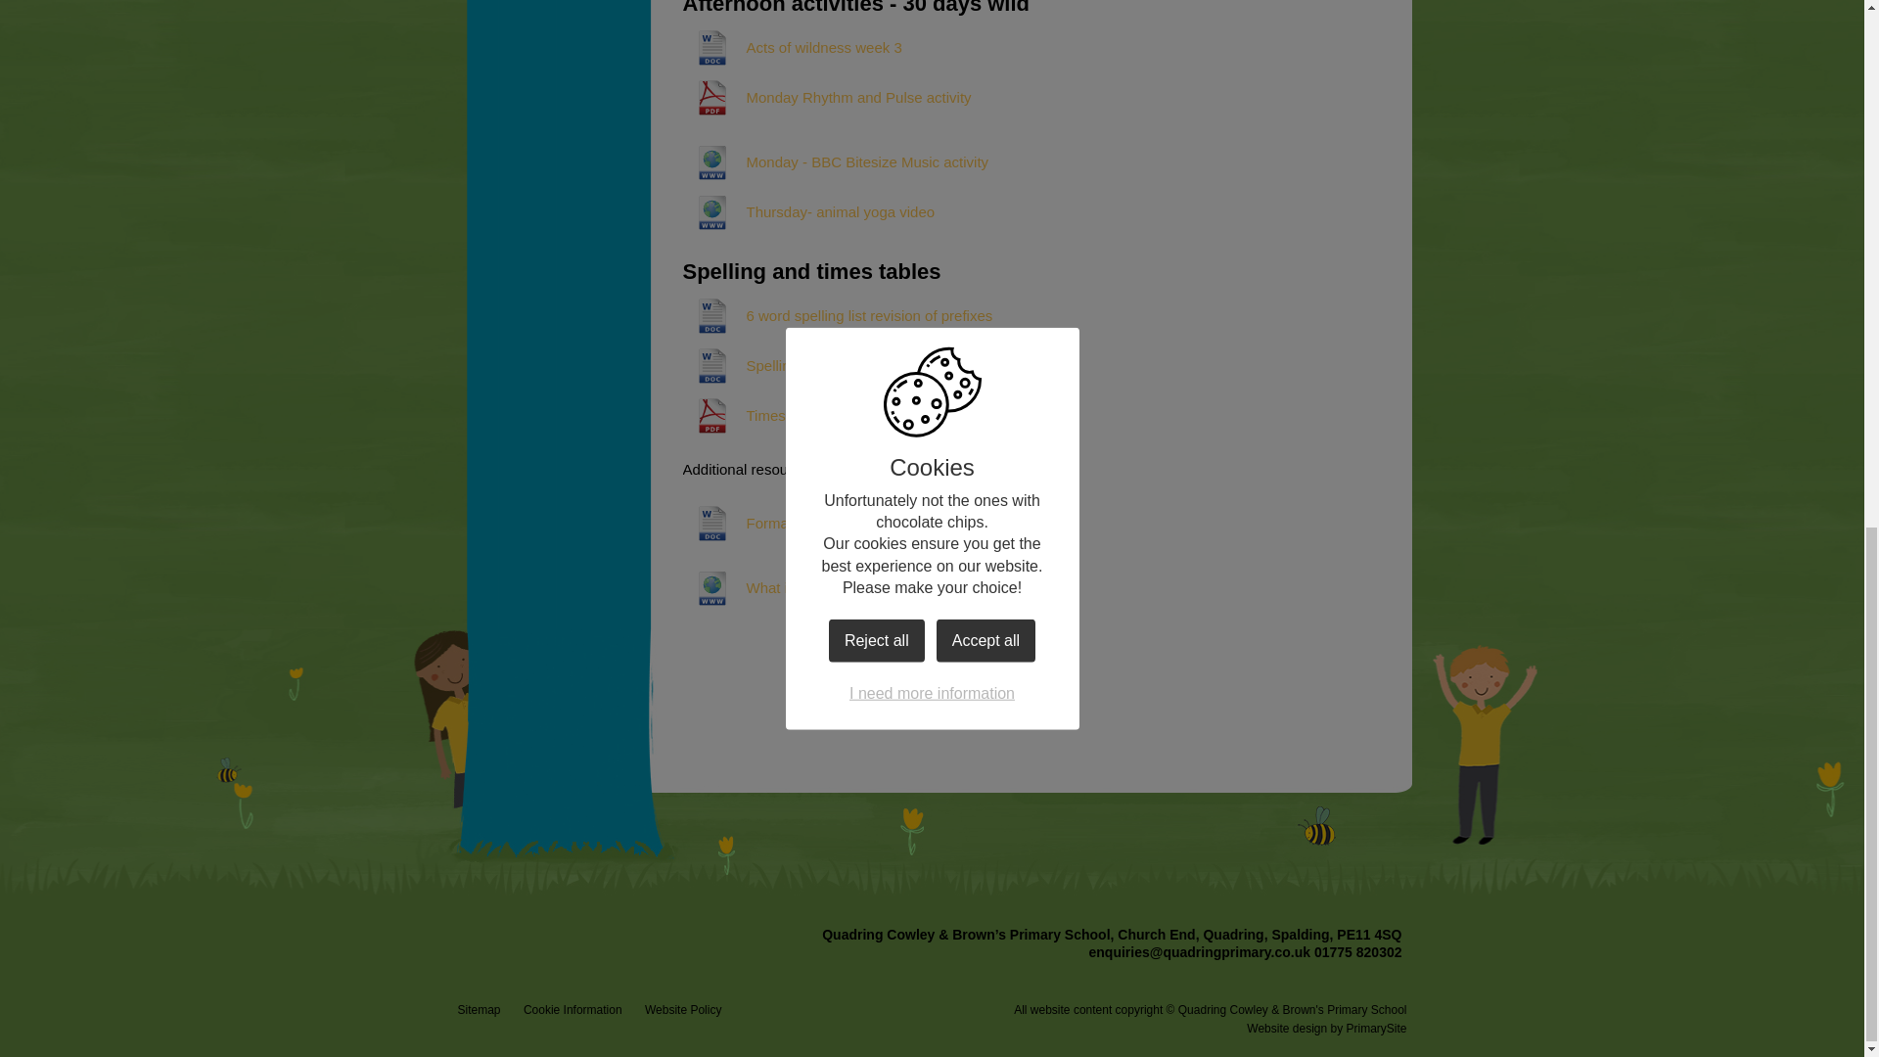  Describe the element at coordinates (827, 98) in the screenshot. I see `Monday Rhythm and Pulse activity` at that location.